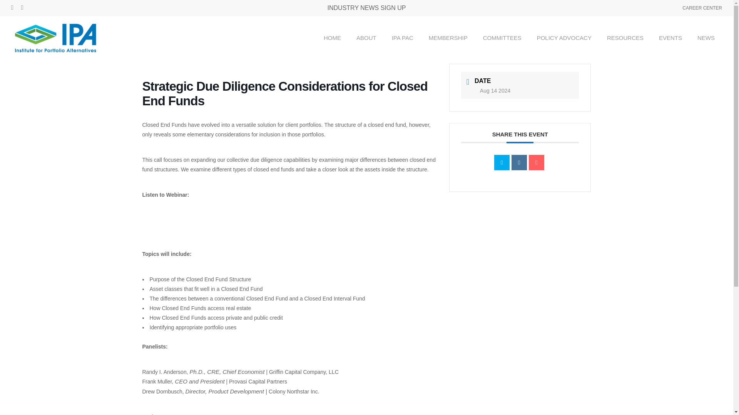 Image resolution: width=739 pixels, height=415 pixels. What do you see at coordinates (702, 8) in the screenshot?
I see `CAREER CENTER` at bounding box center [702, 8].